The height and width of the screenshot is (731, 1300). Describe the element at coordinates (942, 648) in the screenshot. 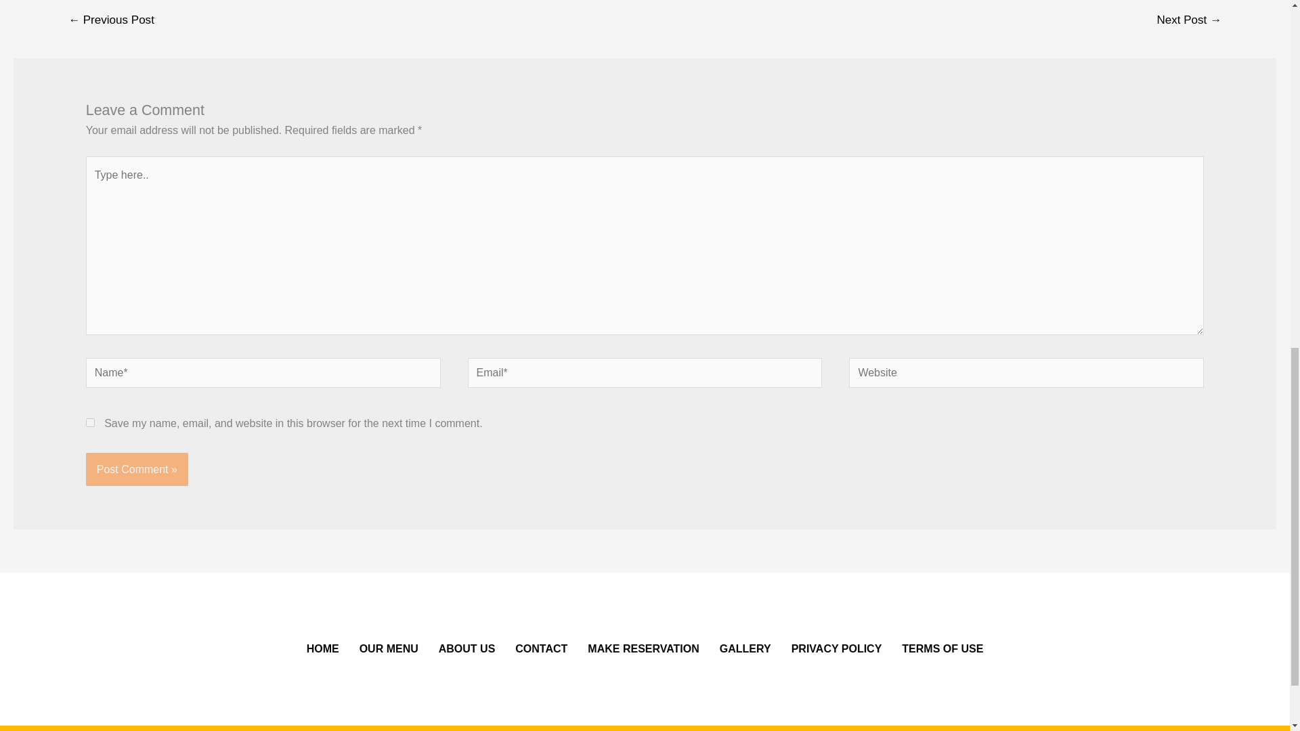

I see `TERMS OF USE` at that location.